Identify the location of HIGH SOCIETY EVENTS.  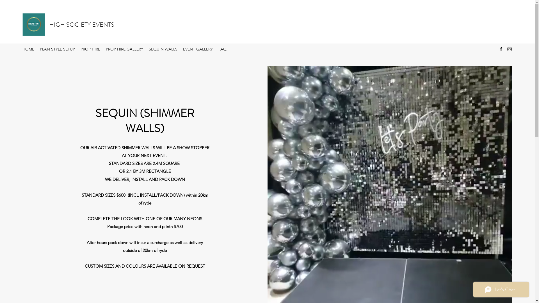
(82, 25).